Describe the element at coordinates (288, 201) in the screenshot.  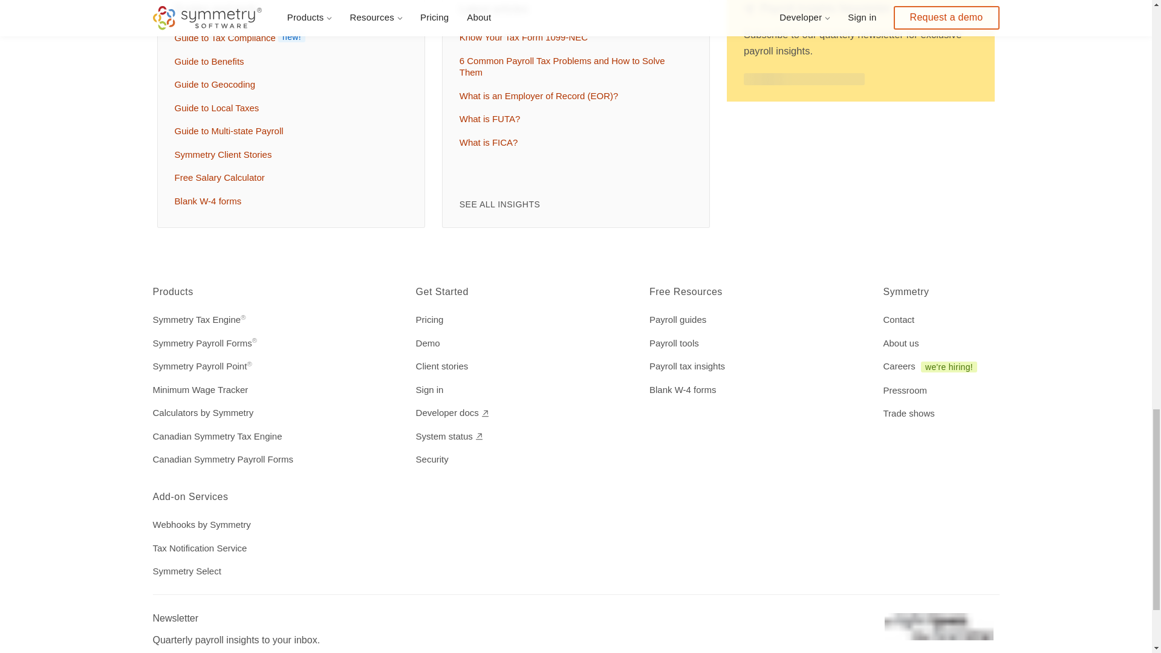
I see `Blank W-4 forms` at that location.